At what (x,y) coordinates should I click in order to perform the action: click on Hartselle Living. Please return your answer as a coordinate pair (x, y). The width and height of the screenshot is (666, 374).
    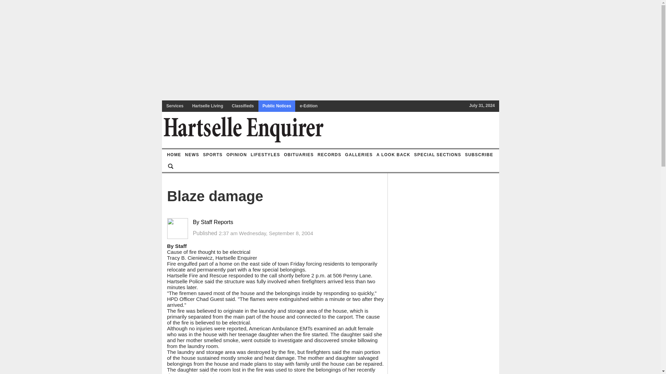
    Looking at the image, I should click on (207, 106).